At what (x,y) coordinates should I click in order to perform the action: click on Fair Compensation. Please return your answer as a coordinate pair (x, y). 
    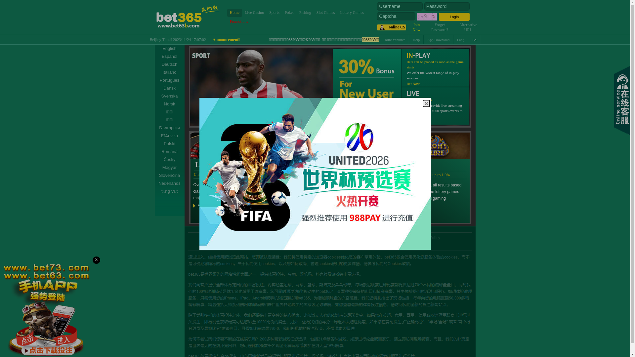
    Looking at the image, I should click on (322, 238).